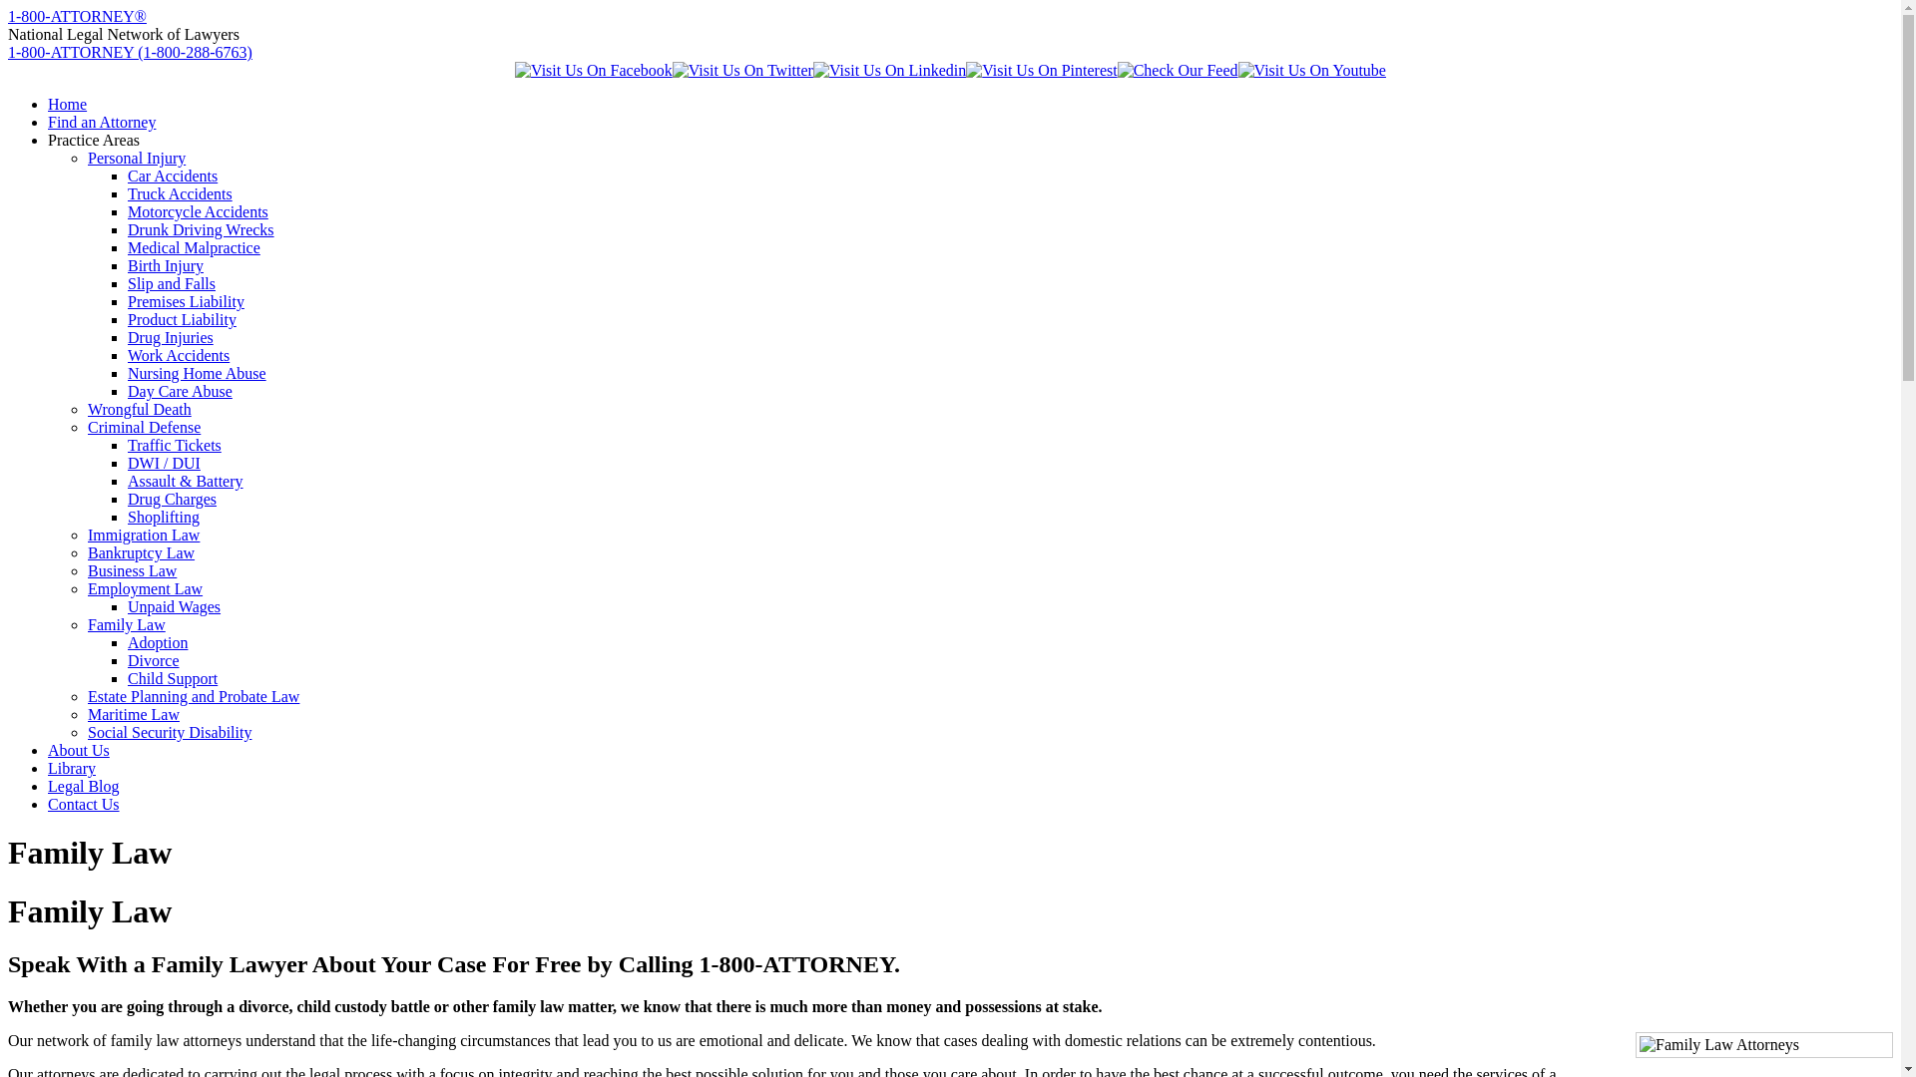  Describe the element at coordinates (1312, 70) in the screenshot. I see `Visit Us On Youtube` at that location.